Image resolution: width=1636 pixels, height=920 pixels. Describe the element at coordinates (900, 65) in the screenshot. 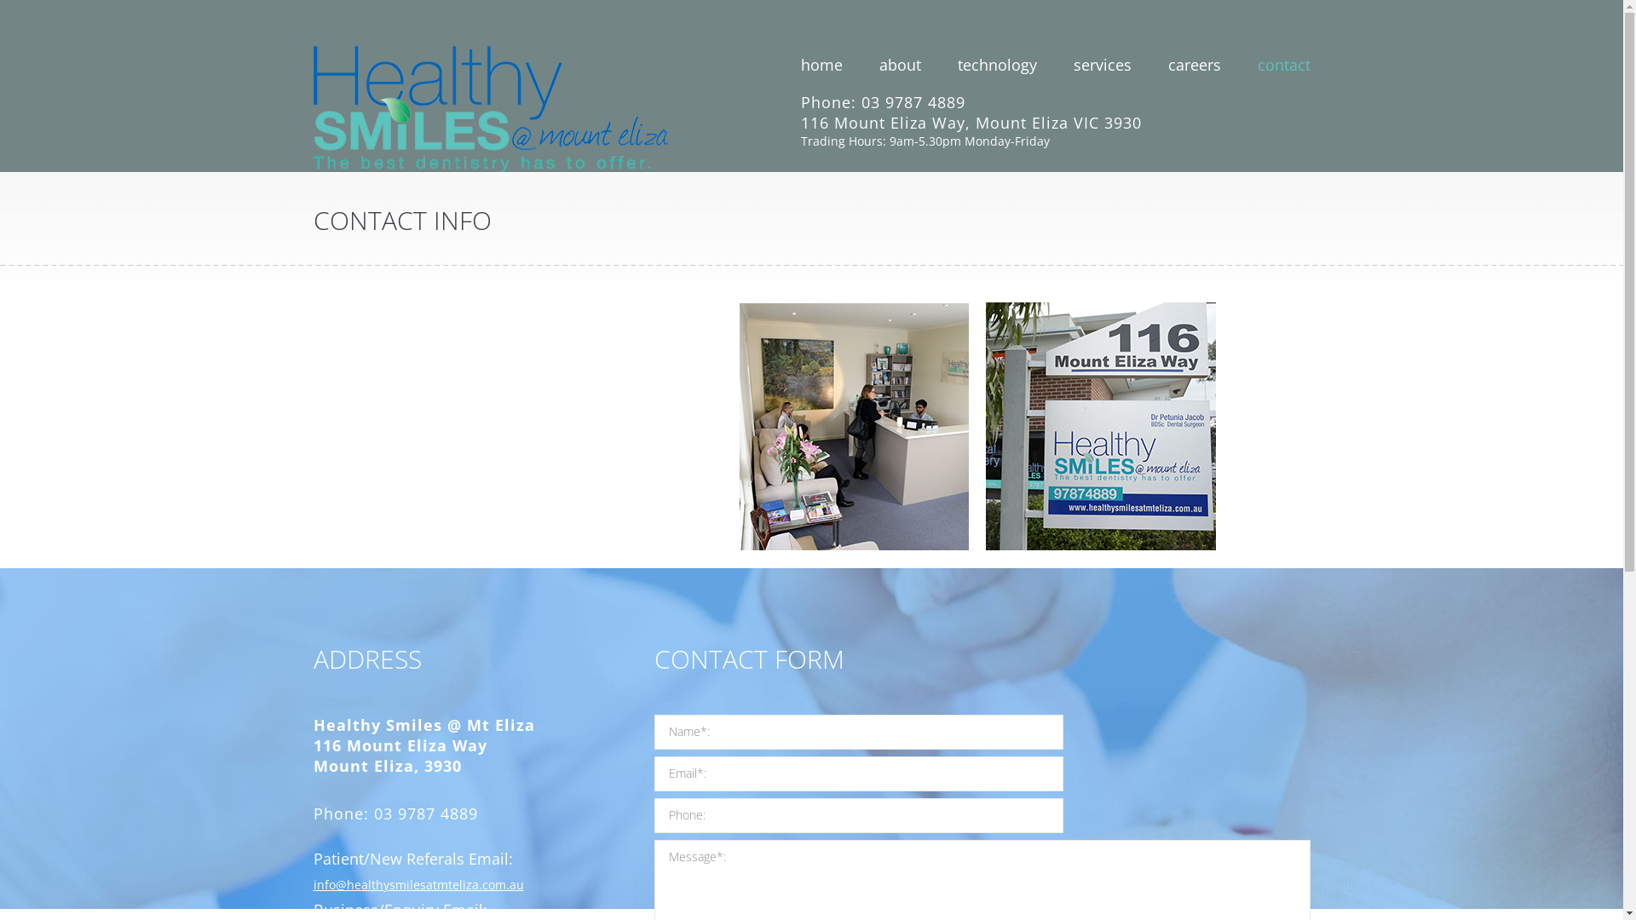

I see `about` at that location.